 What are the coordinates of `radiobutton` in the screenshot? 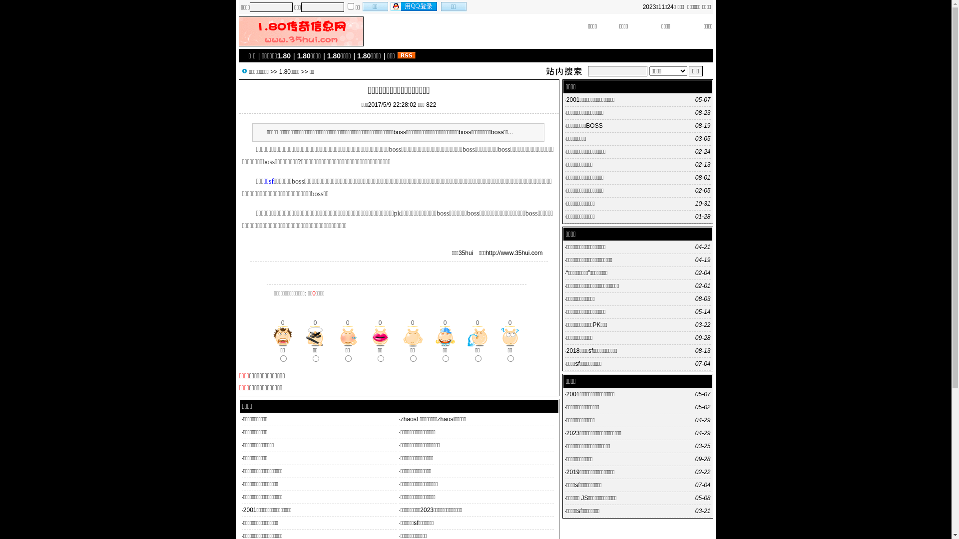 It's located at (348, 358).